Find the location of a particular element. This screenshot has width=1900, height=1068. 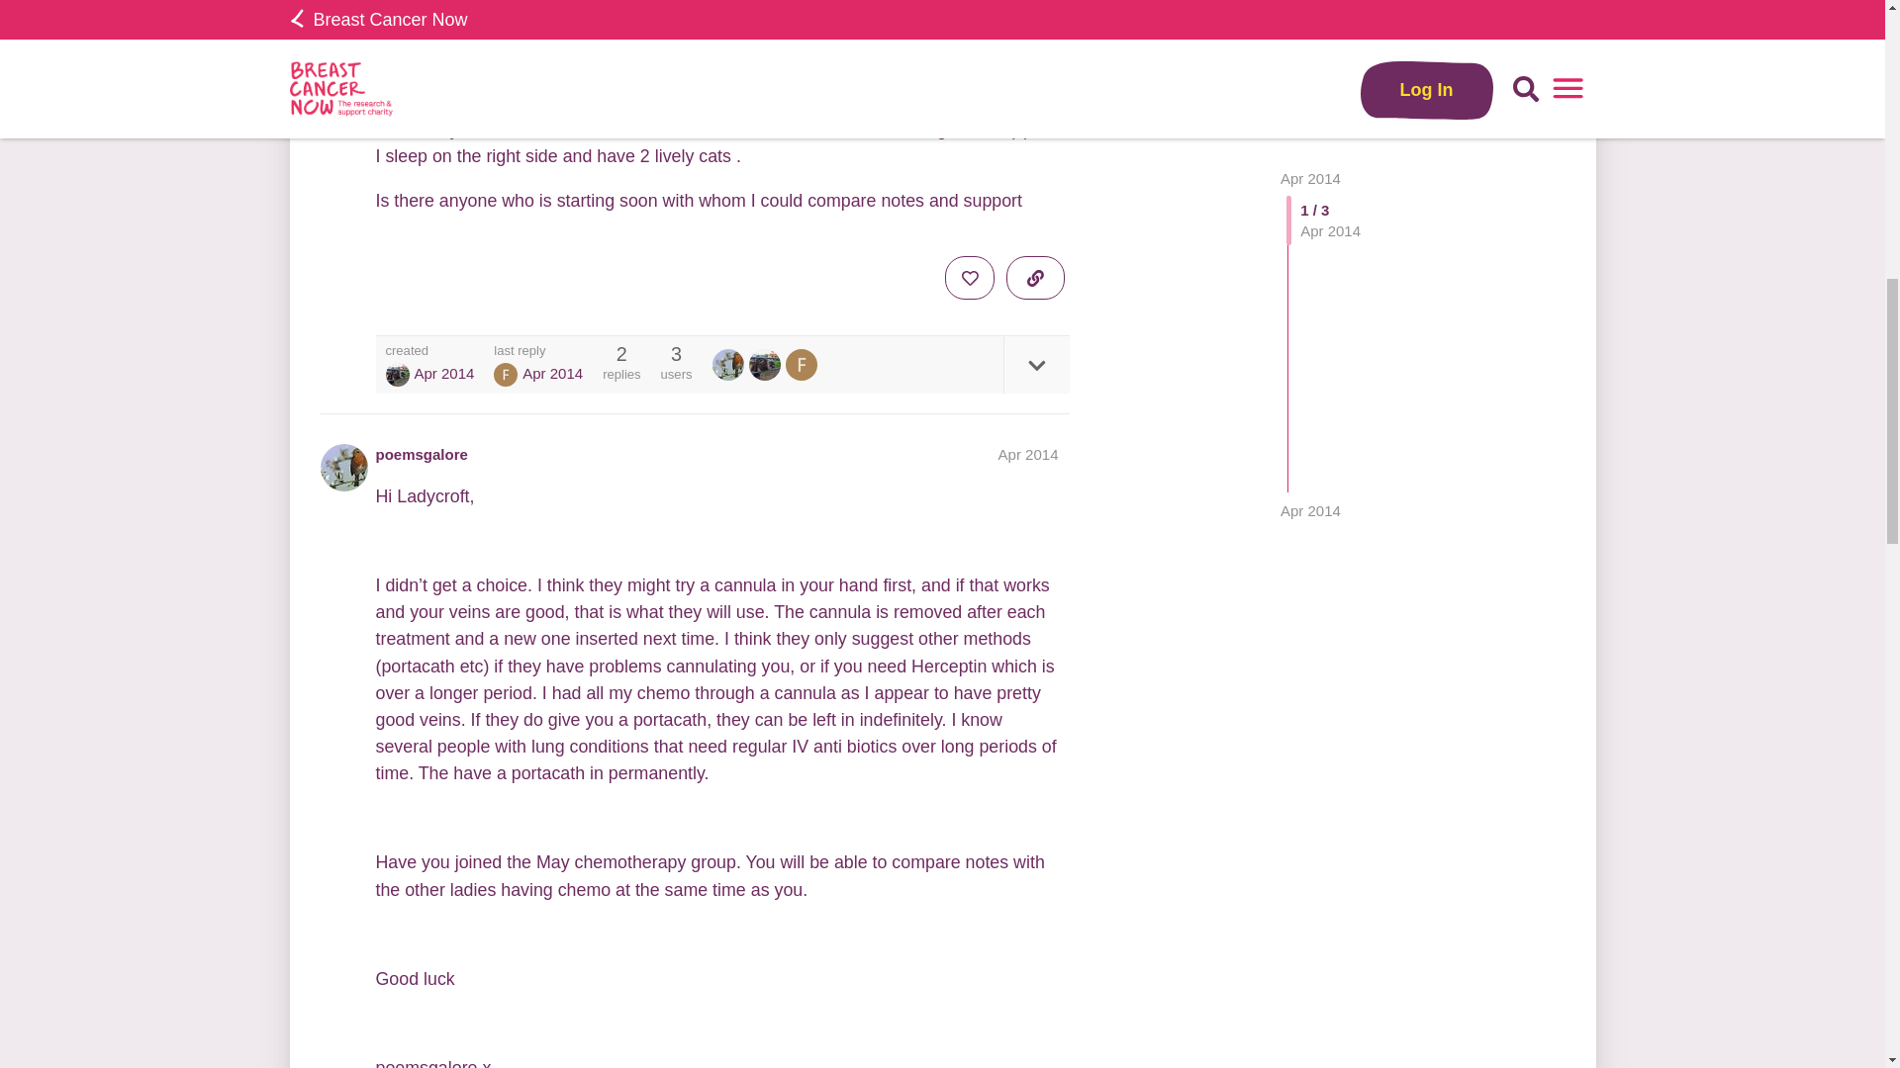

22 Apr 2014 20:49 is located at coordinates (443, 373).